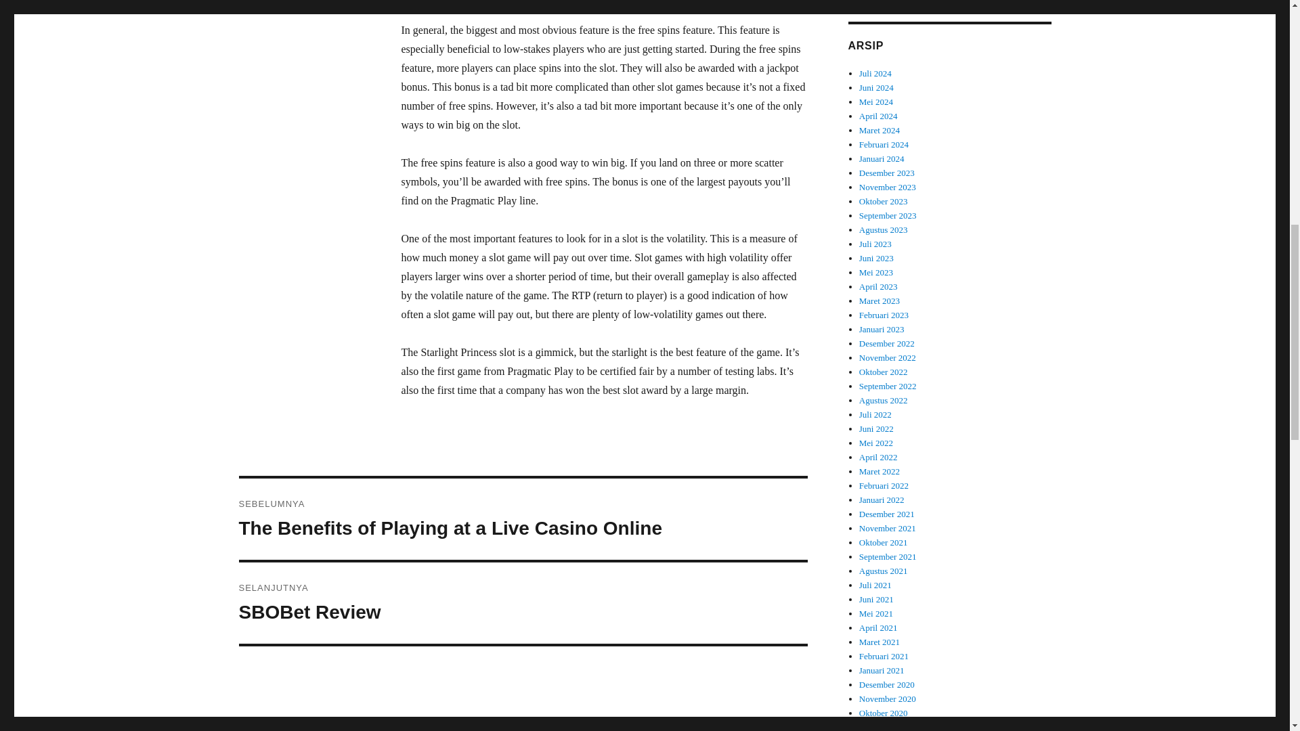  What do you see at coordinates (879, 116) in the screenshot?
I see `April 2024` at bounding box center [879, 116].